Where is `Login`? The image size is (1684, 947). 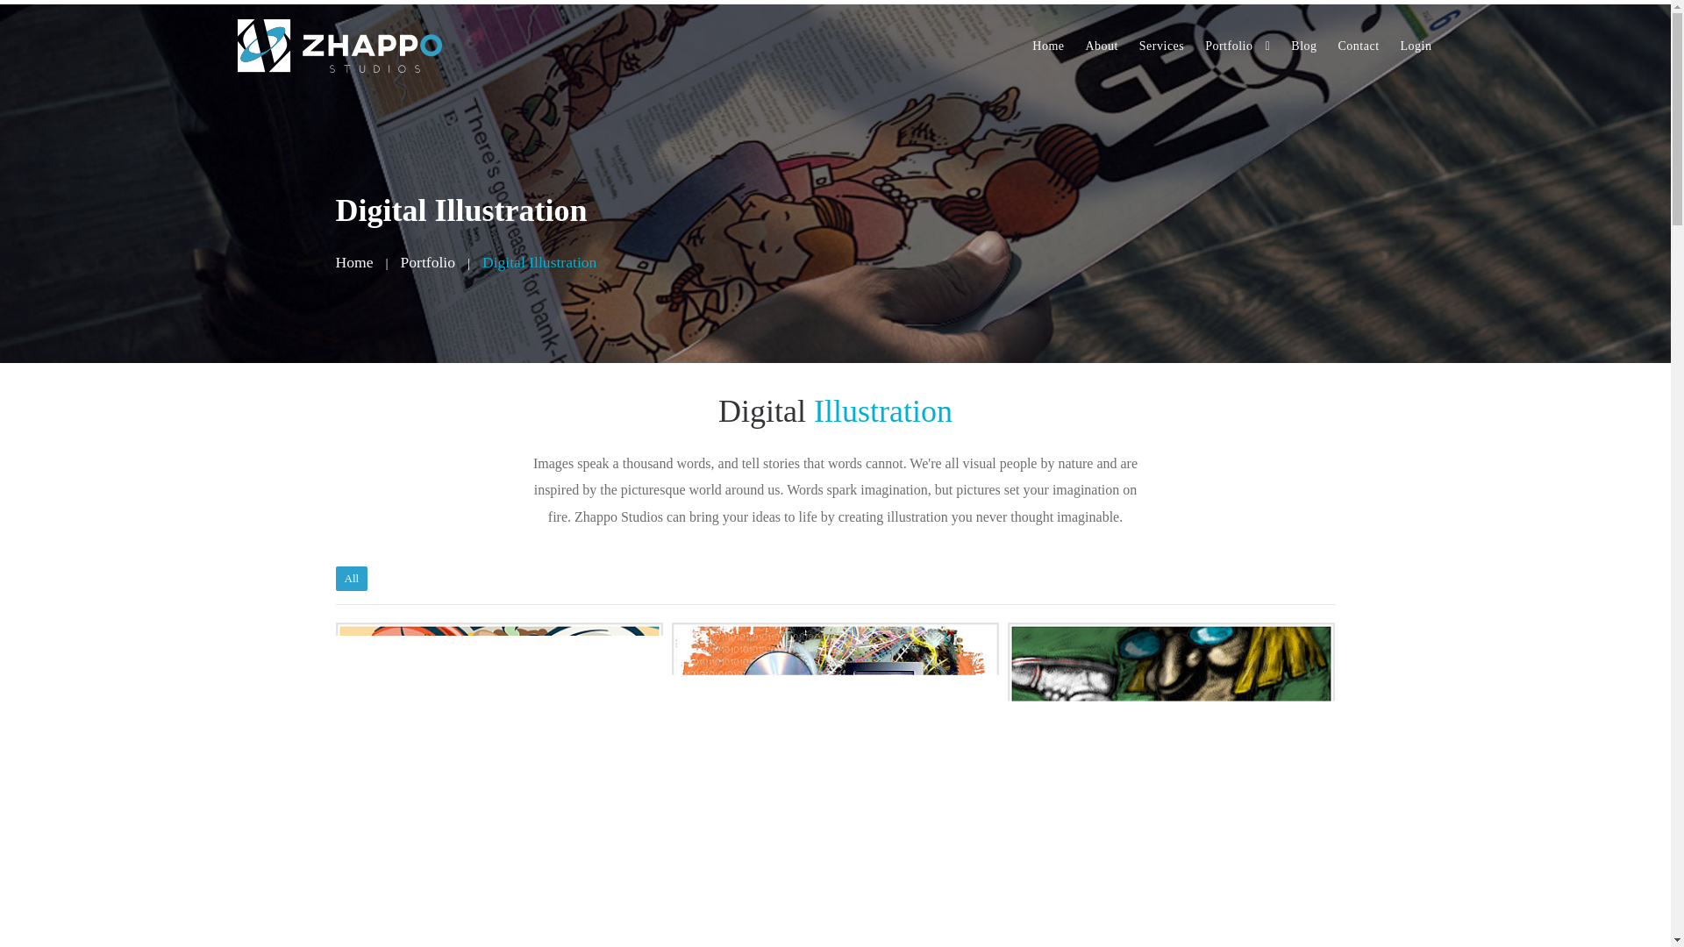 Login is located at coordinates (1415, 46).